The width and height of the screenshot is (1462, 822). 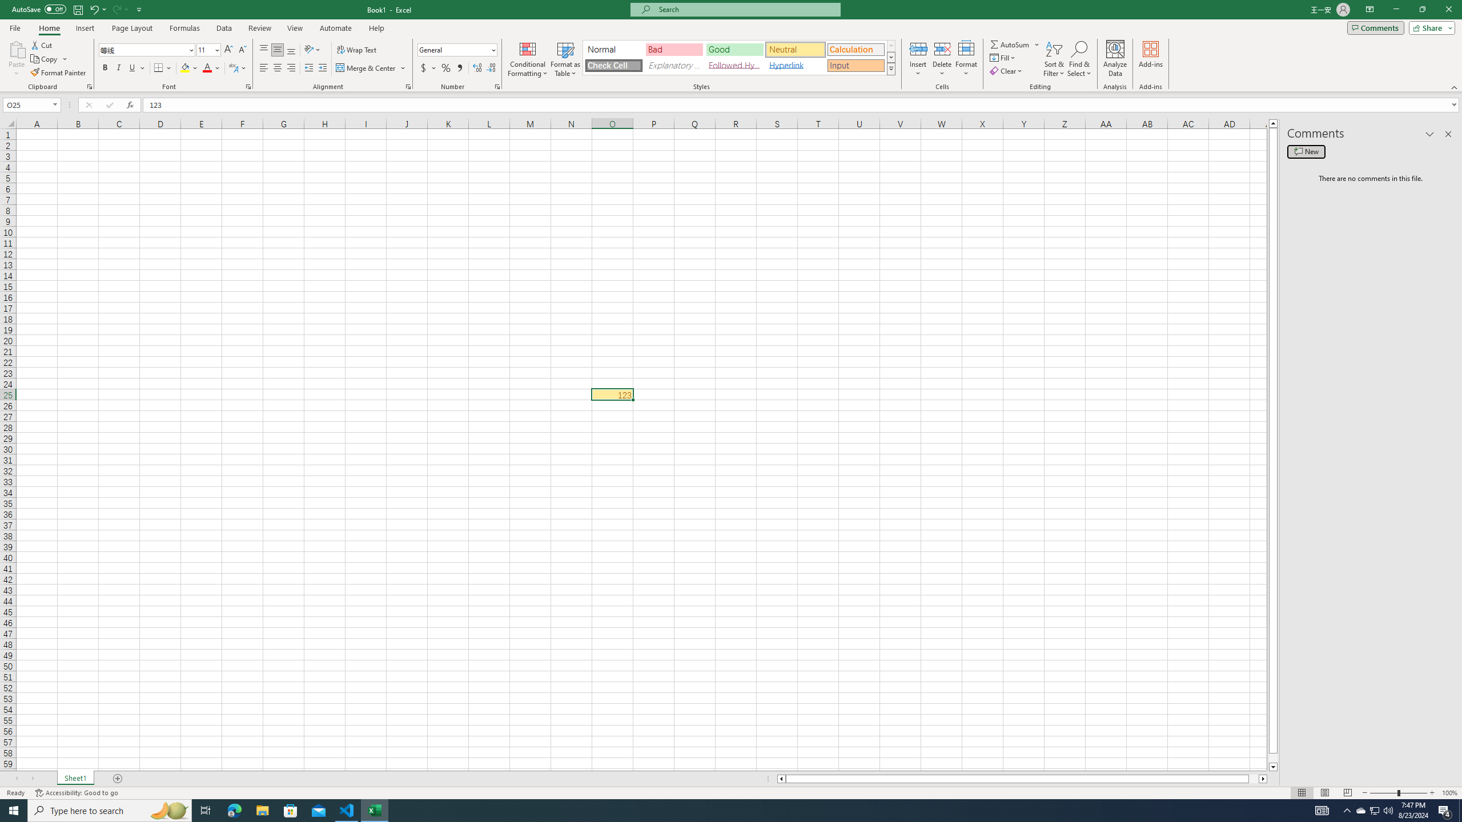 What do you see at coordinates (795, 49) in the screenshot?
I see `Neutral` at bounding box center [795, 49].